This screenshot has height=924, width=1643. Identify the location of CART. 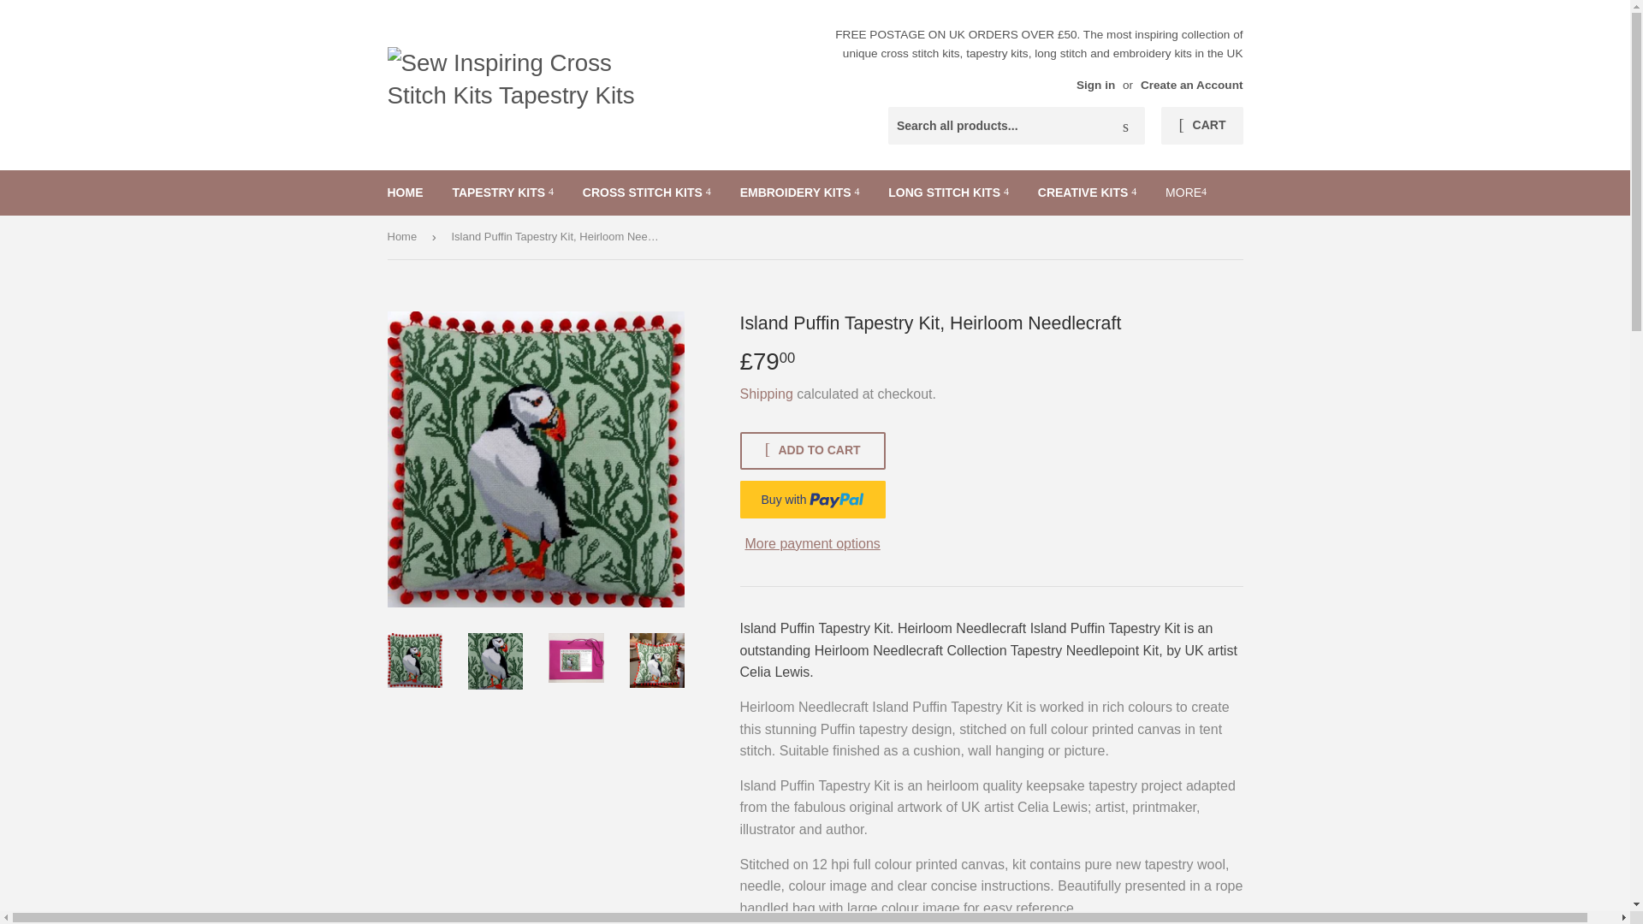
(1201, 125).